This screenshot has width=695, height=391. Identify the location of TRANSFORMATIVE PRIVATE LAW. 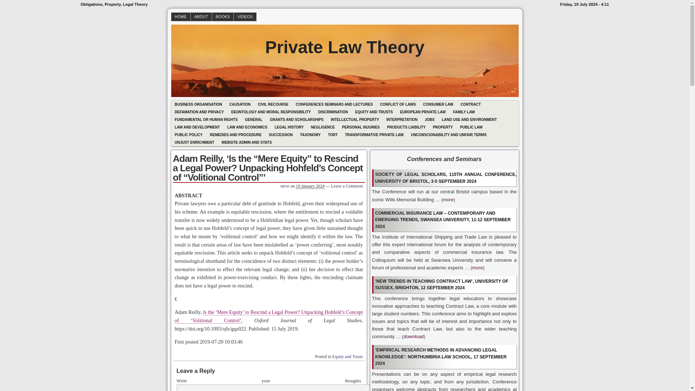
(374, 135).